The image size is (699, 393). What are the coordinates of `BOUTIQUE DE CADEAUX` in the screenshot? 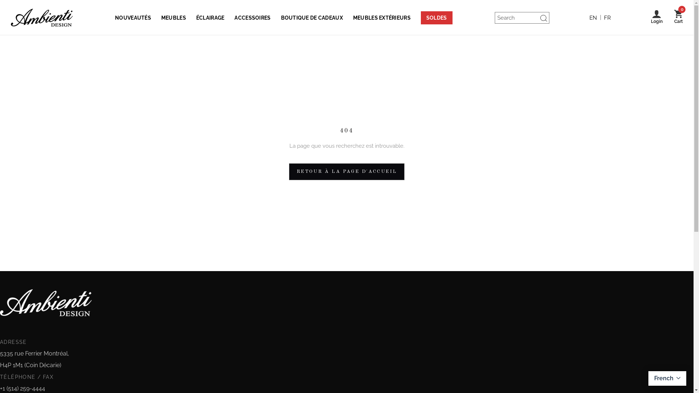 It's located at (312, 17).